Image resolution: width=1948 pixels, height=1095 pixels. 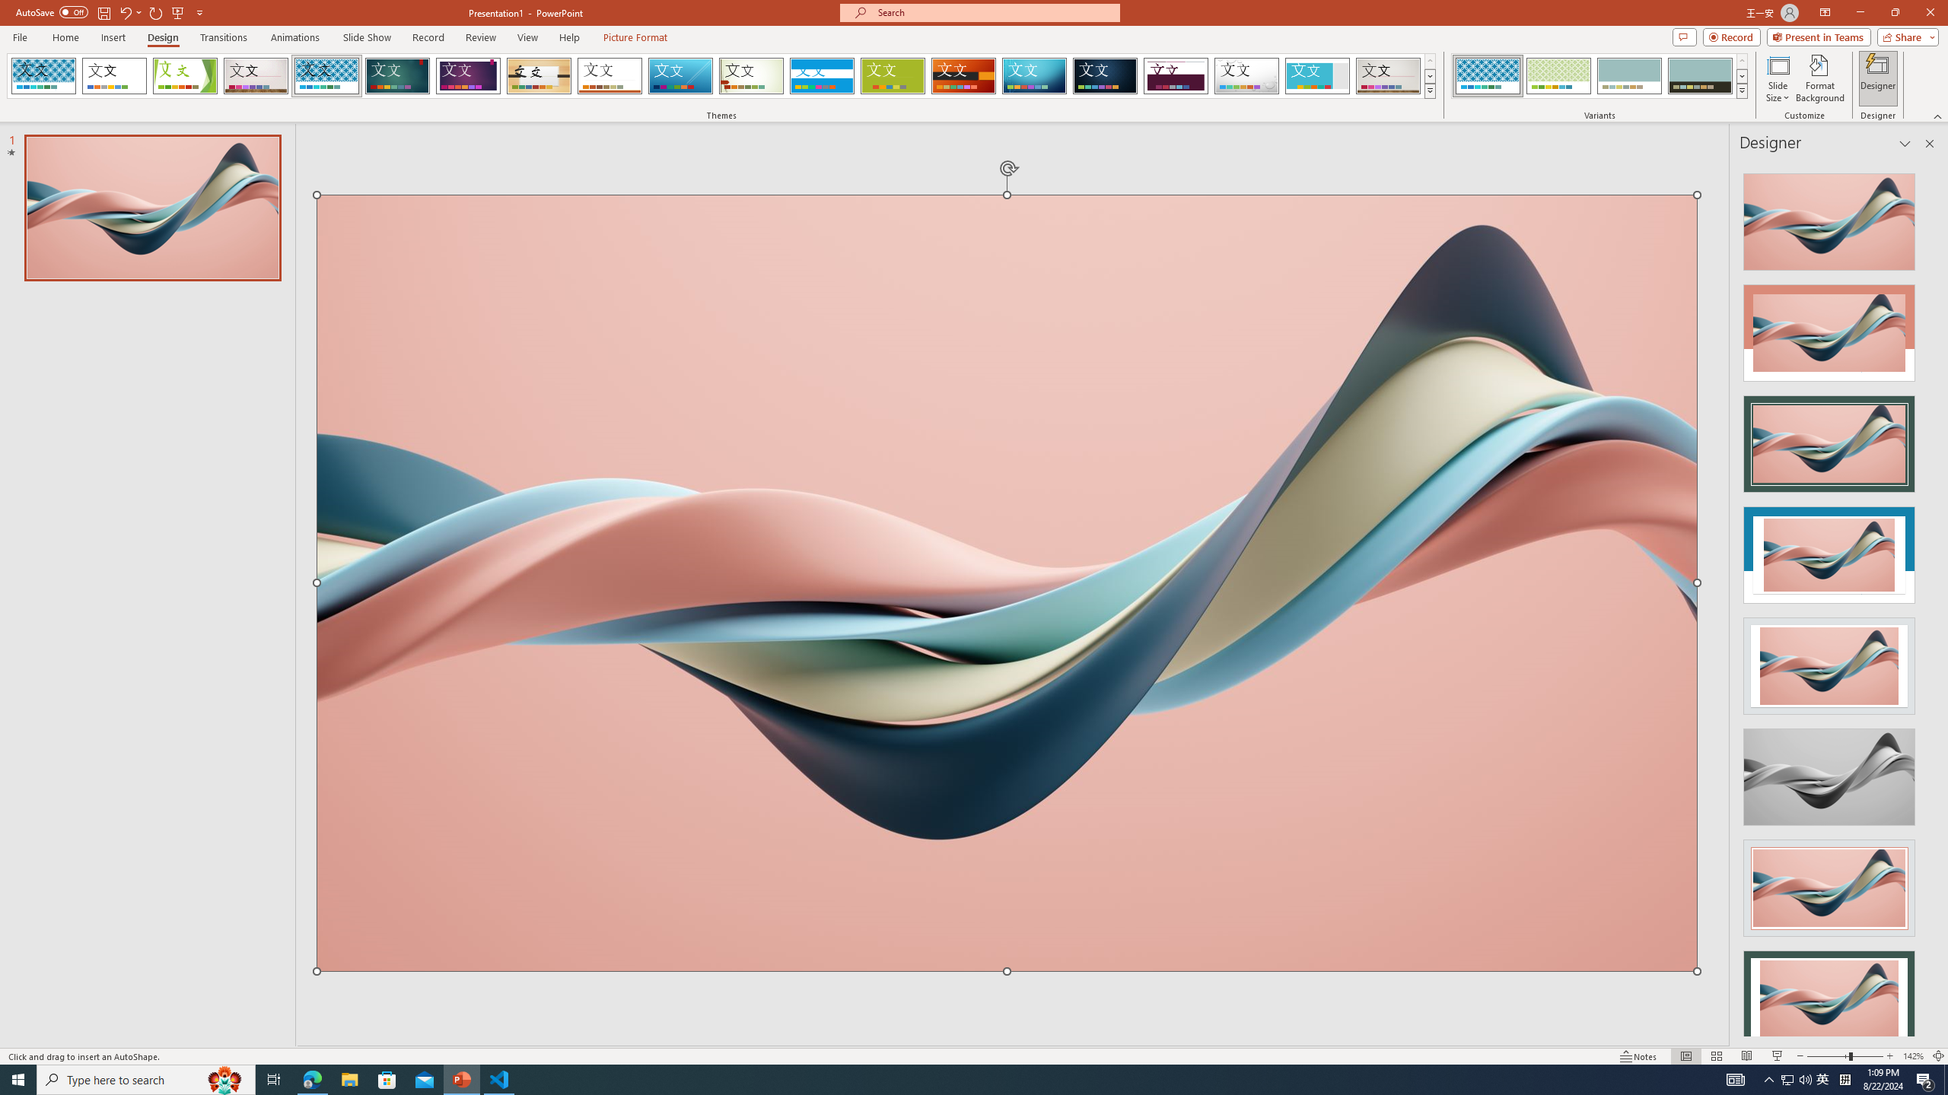 What do you see at coordinates (540, 76) in the screenshot?
I see `Organic` at bounding box center [540, 76].